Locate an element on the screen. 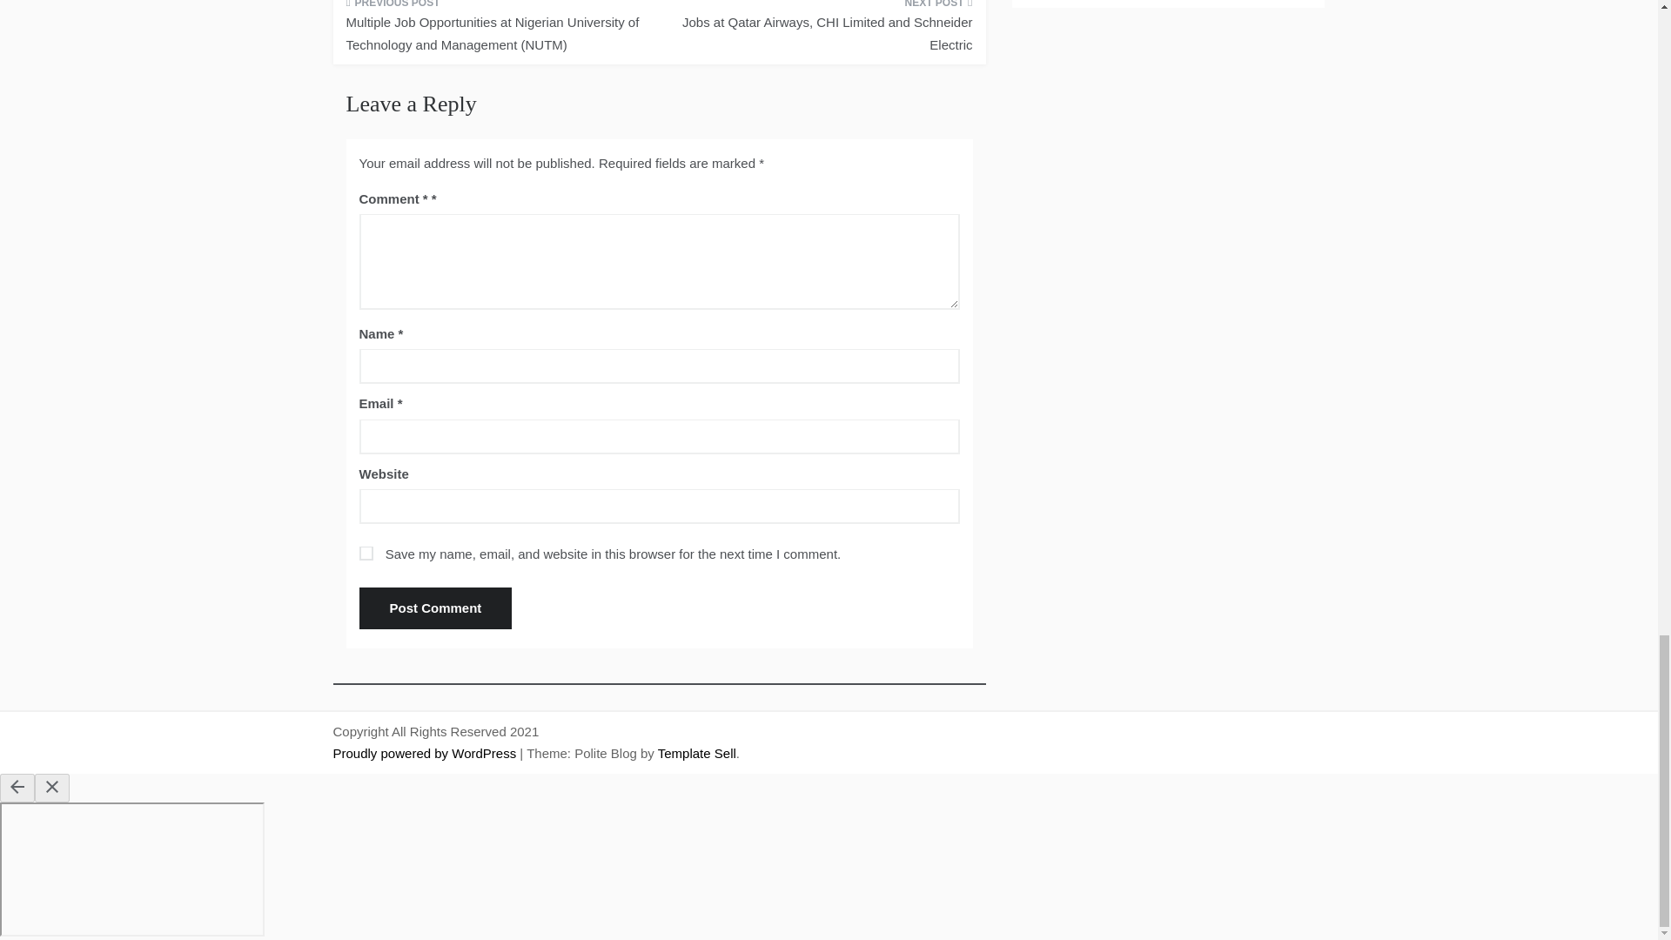  yes is located at coordinates (366, 553).